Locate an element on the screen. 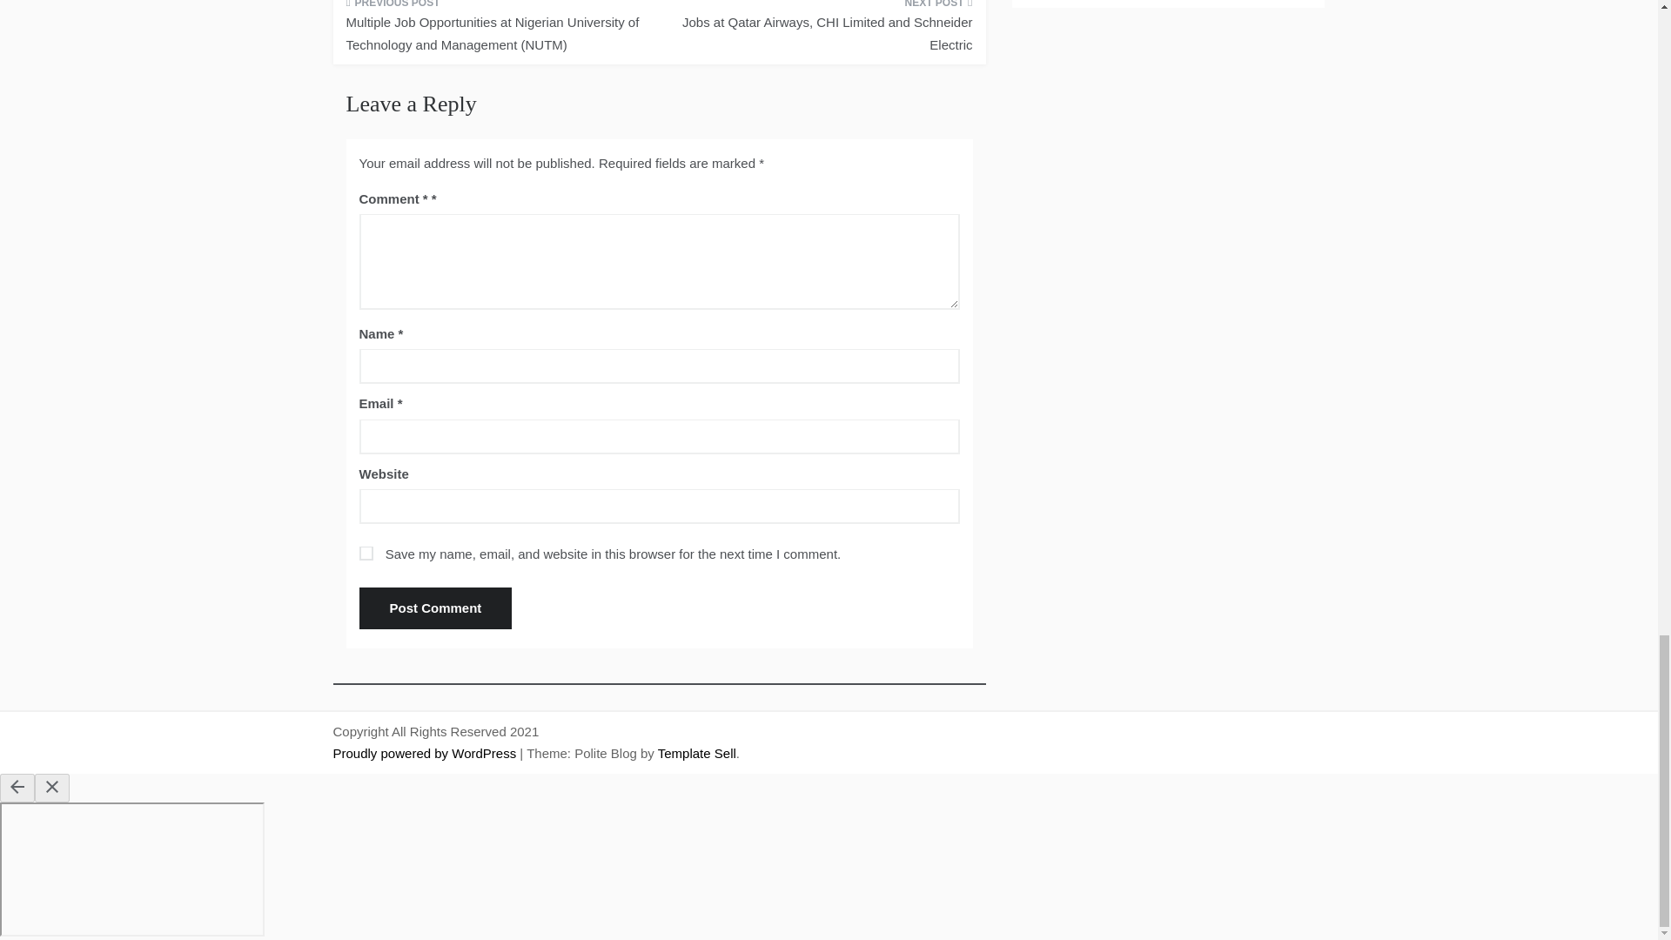  yes is located at coordinates (366, 553).